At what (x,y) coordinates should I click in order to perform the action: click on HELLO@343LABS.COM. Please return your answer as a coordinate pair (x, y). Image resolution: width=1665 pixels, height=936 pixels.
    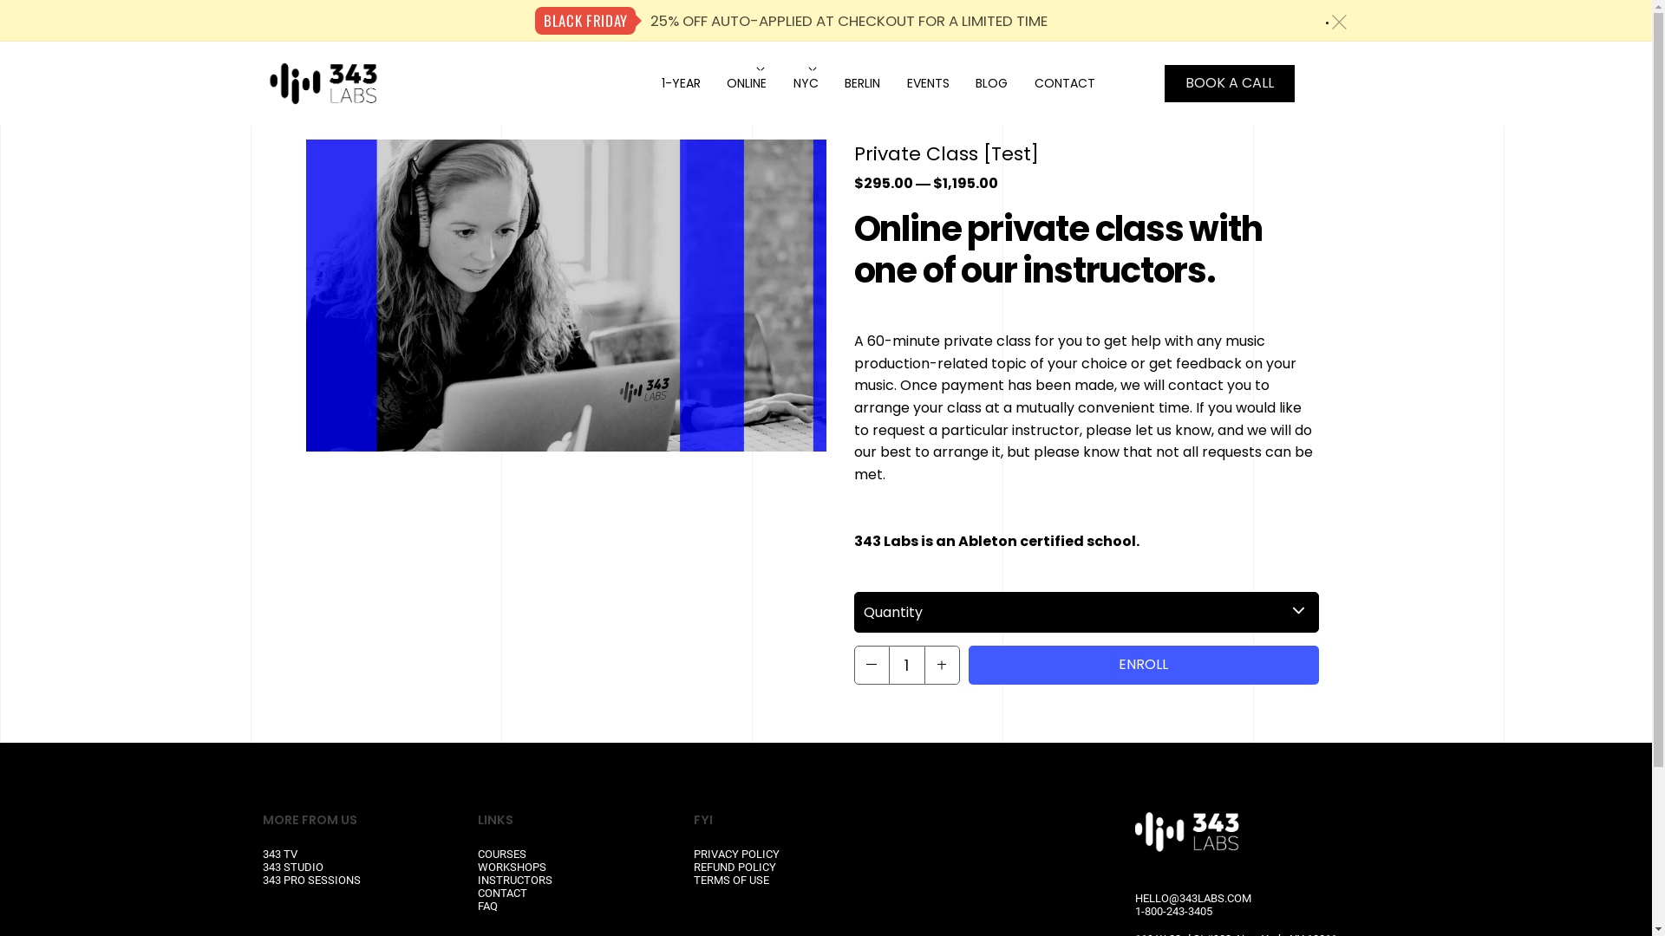
    Looking at the image, I should click on (1193, 898).